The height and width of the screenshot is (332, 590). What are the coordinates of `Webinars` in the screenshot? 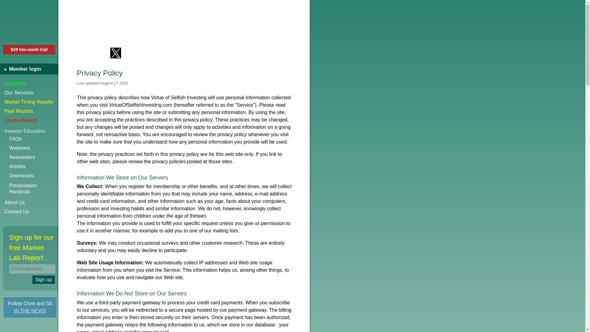 It's located at (34, 148).